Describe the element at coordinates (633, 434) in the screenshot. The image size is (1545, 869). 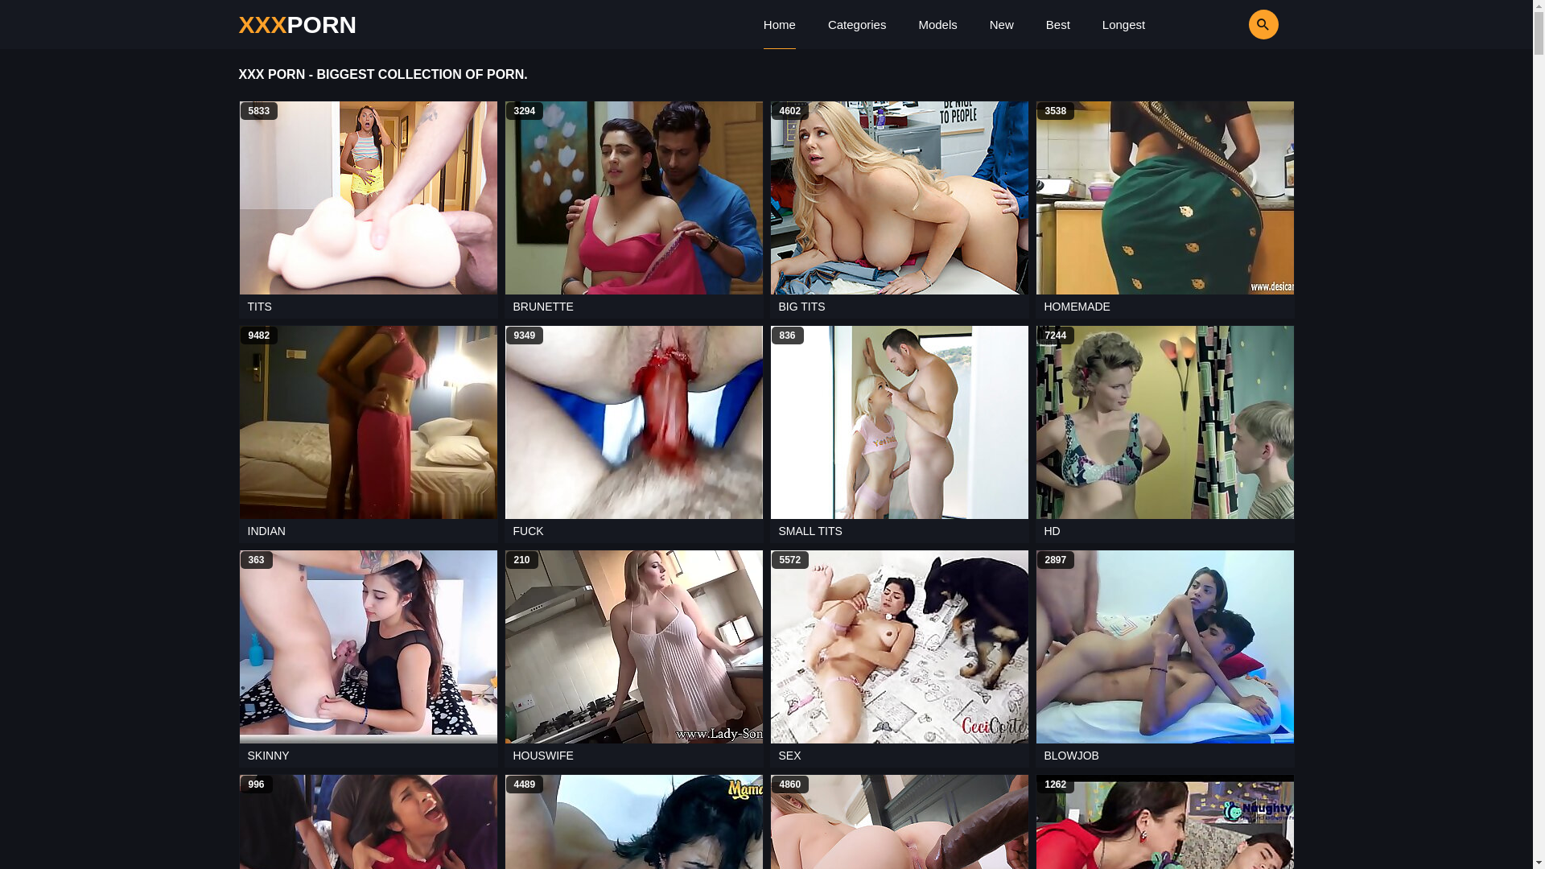
I see `9349
FUCK` at that location.